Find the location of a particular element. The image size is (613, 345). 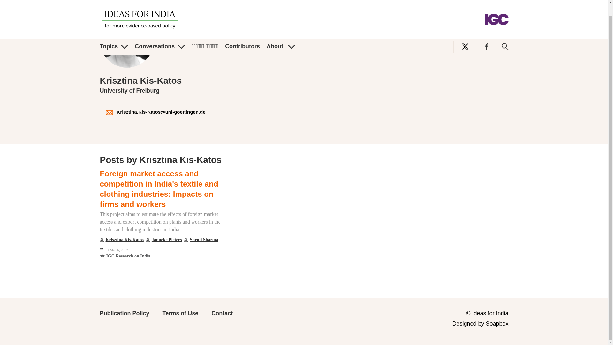

Terms of Use is located at coordinates (180, 313).